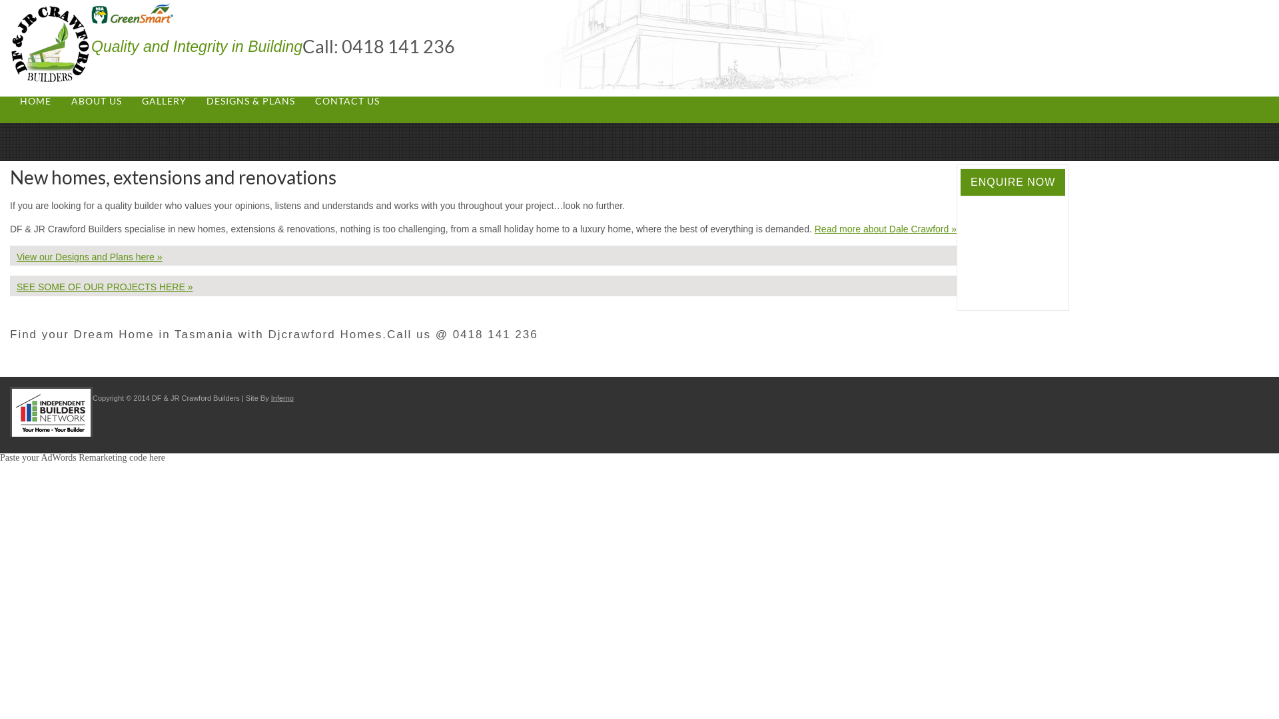 This screenshot has height=719, width=1279. I want to click on GreenSmart, so click(132, 14).